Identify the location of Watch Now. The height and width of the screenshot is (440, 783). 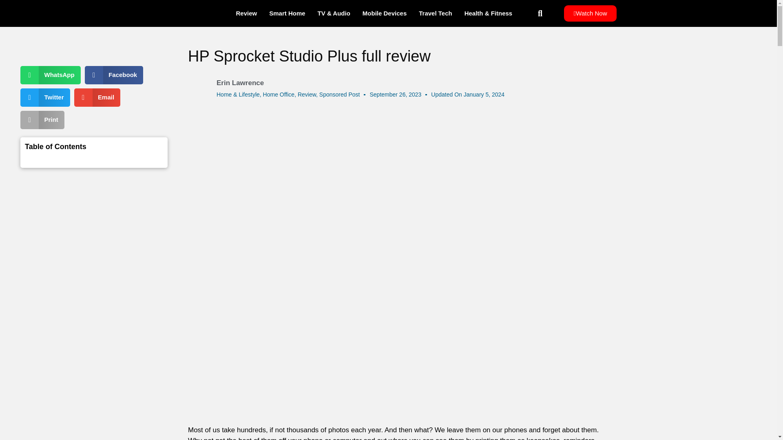
(590, 13).